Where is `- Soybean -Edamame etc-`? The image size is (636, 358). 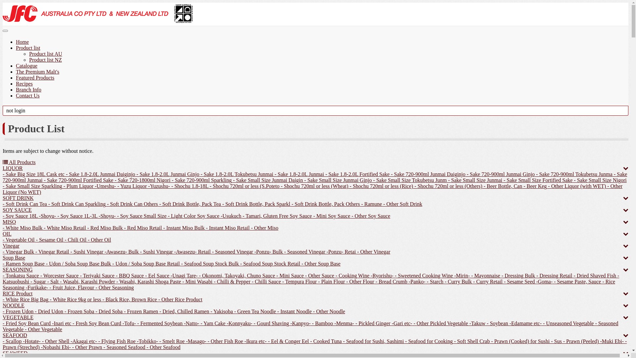
- Soybean -Edamame etc- is located at coordinates (514, 324).